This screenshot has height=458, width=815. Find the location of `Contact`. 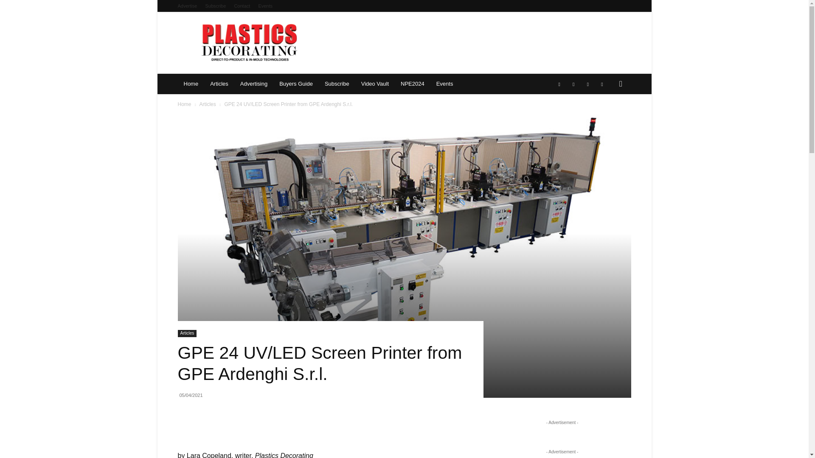

Contact is located at coordinates (242, 6).